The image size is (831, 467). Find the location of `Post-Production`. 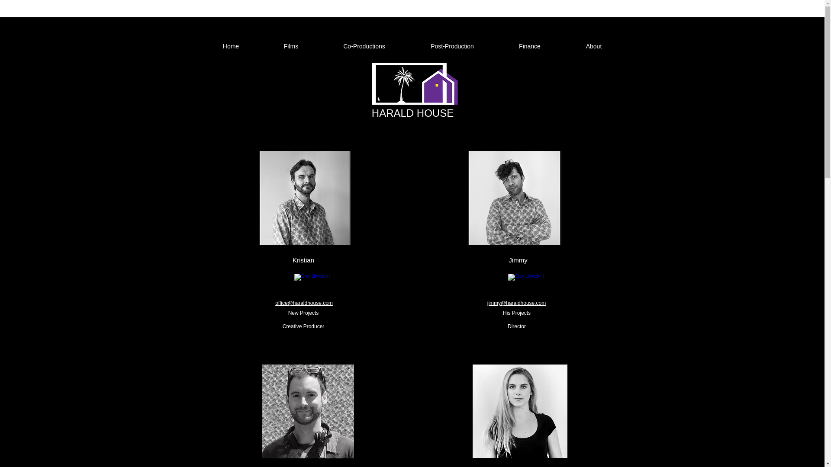

Post-Production is located at coordinates (452, 46).